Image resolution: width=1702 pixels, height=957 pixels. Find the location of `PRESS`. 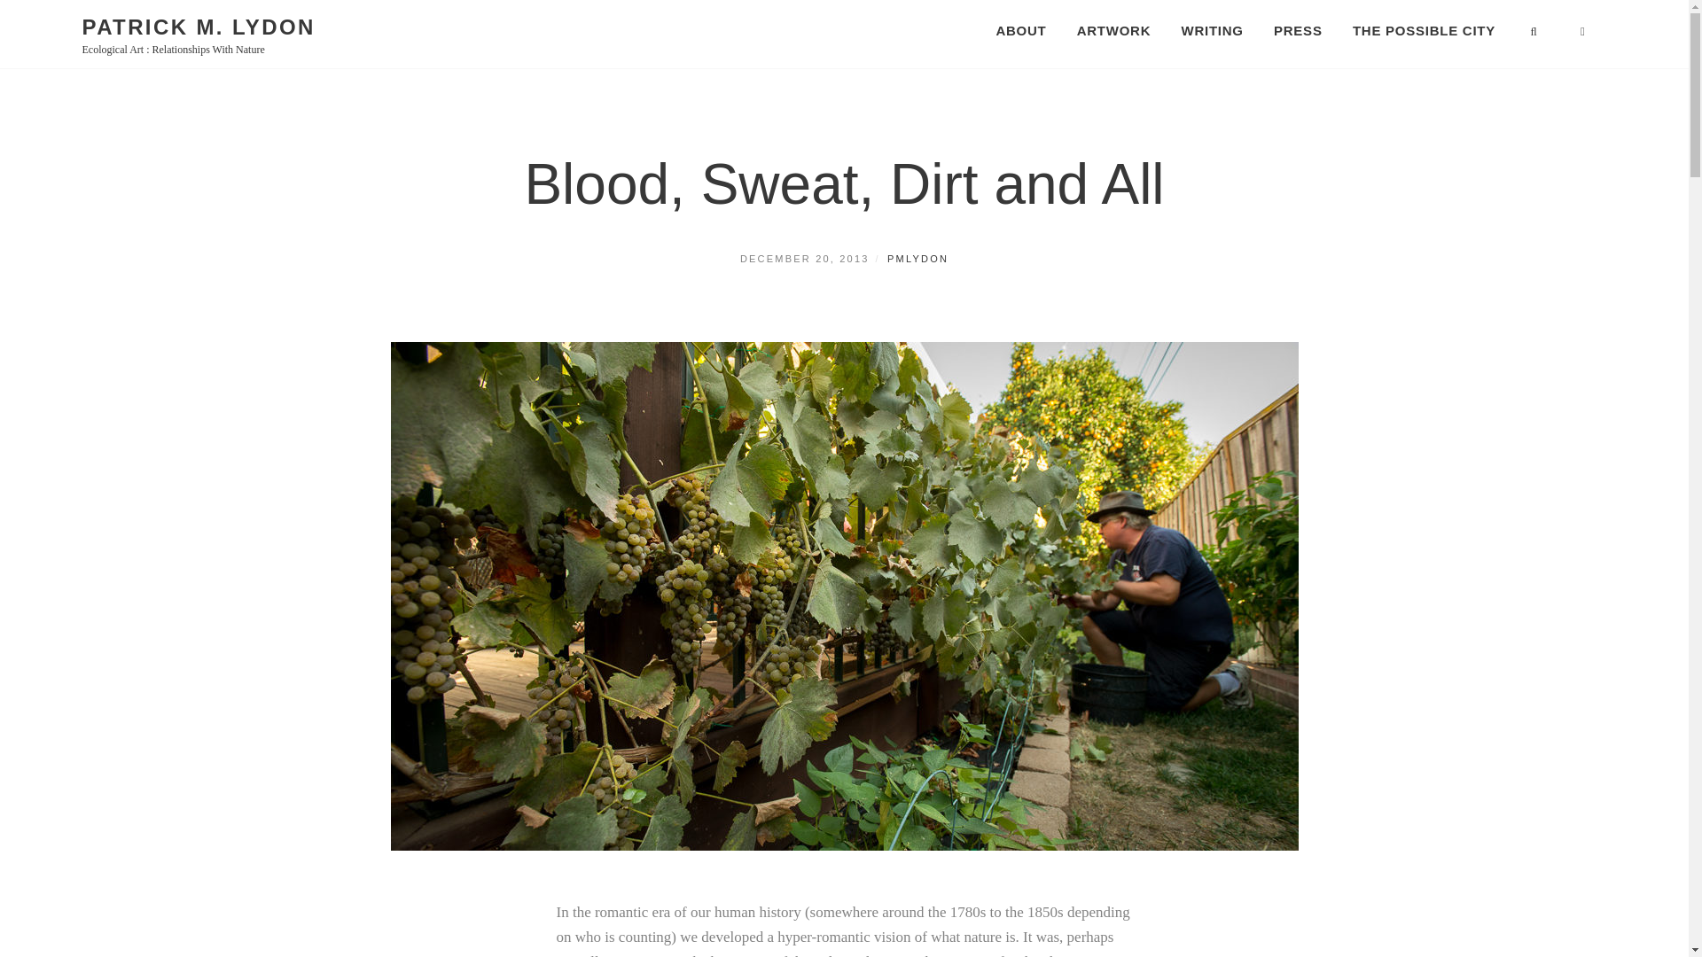

PRESS is located at coordinates (1298, 30).